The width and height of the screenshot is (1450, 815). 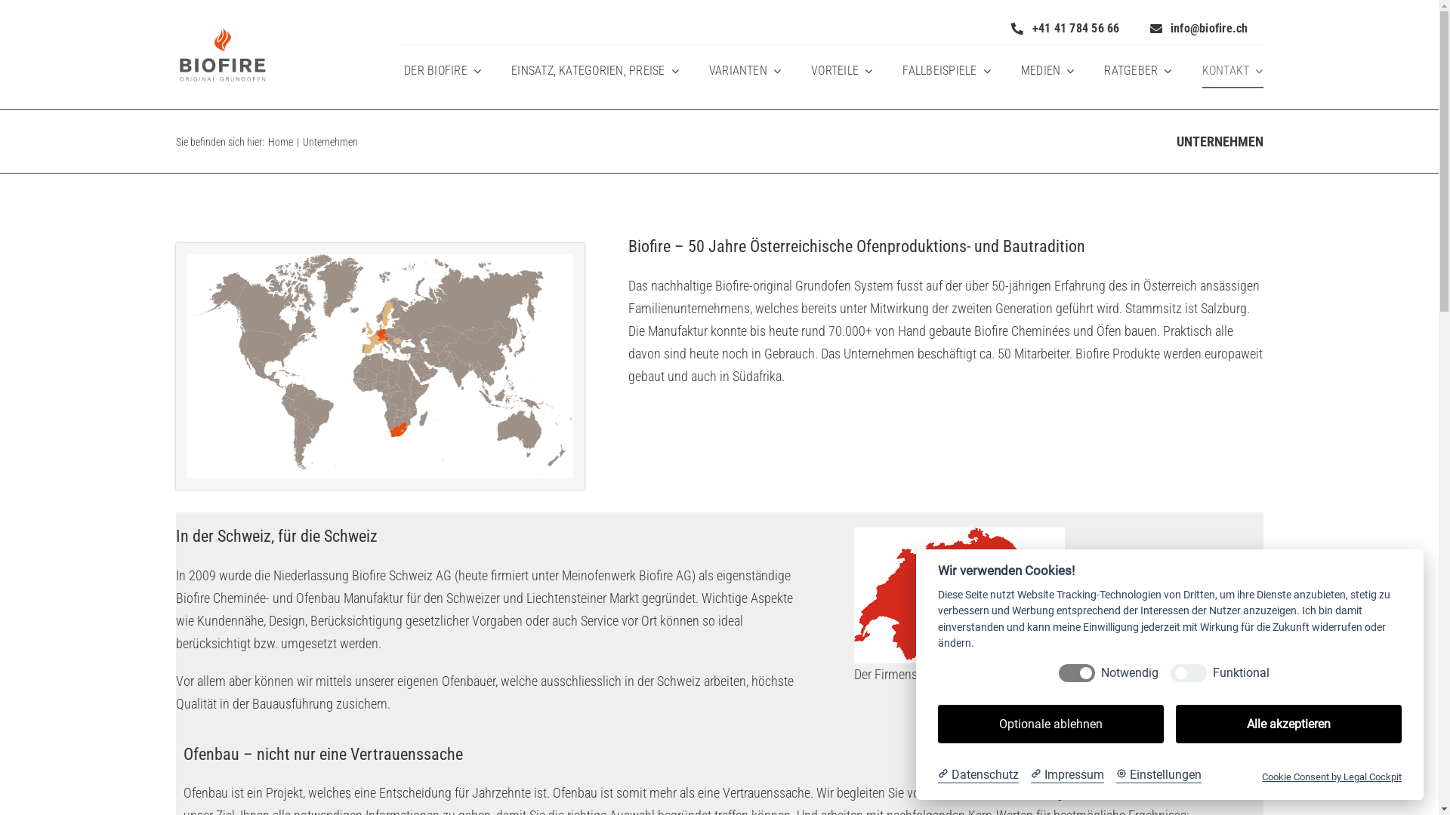 I want to click on RATGEBER, so click(x=1137, y=71).